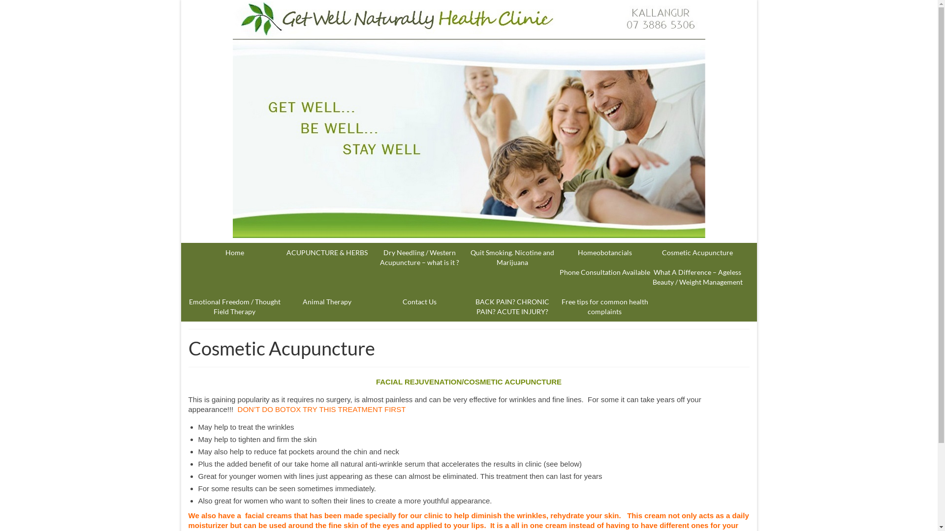 This screenshot has width=945, height=531. Describe the element at coordinates (605, 272) in the screenshot. I see `Phone Consultation Available` at that location.